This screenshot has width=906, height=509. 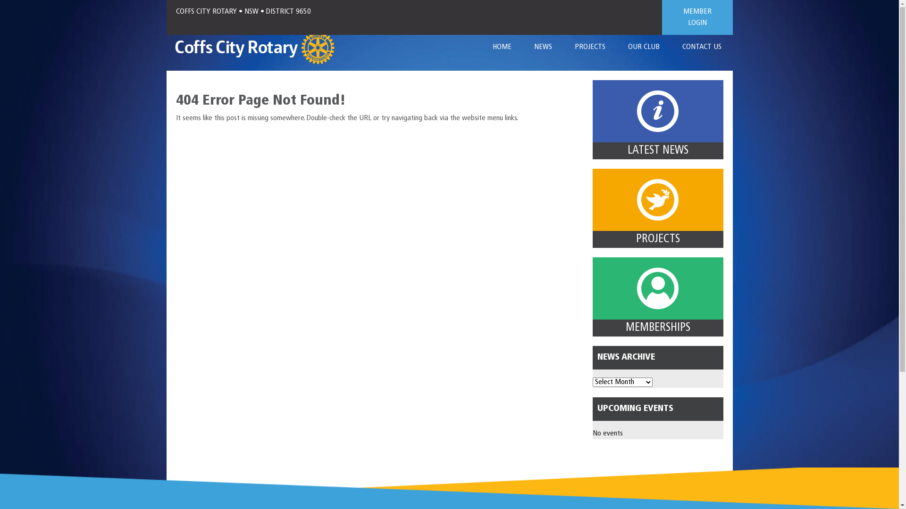 What do you see at coordinates (658, 200) in the screenshot?
I see `Projects` at bounding box center [658, 200].